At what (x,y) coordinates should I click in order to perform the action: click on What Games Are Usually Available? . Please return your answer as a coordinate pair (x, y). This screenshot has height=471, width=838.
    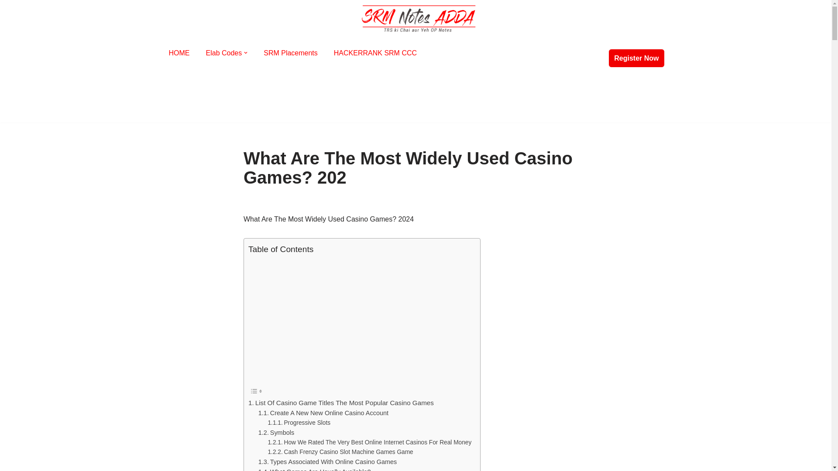
    Looking at the image, I should click on (314, 469).